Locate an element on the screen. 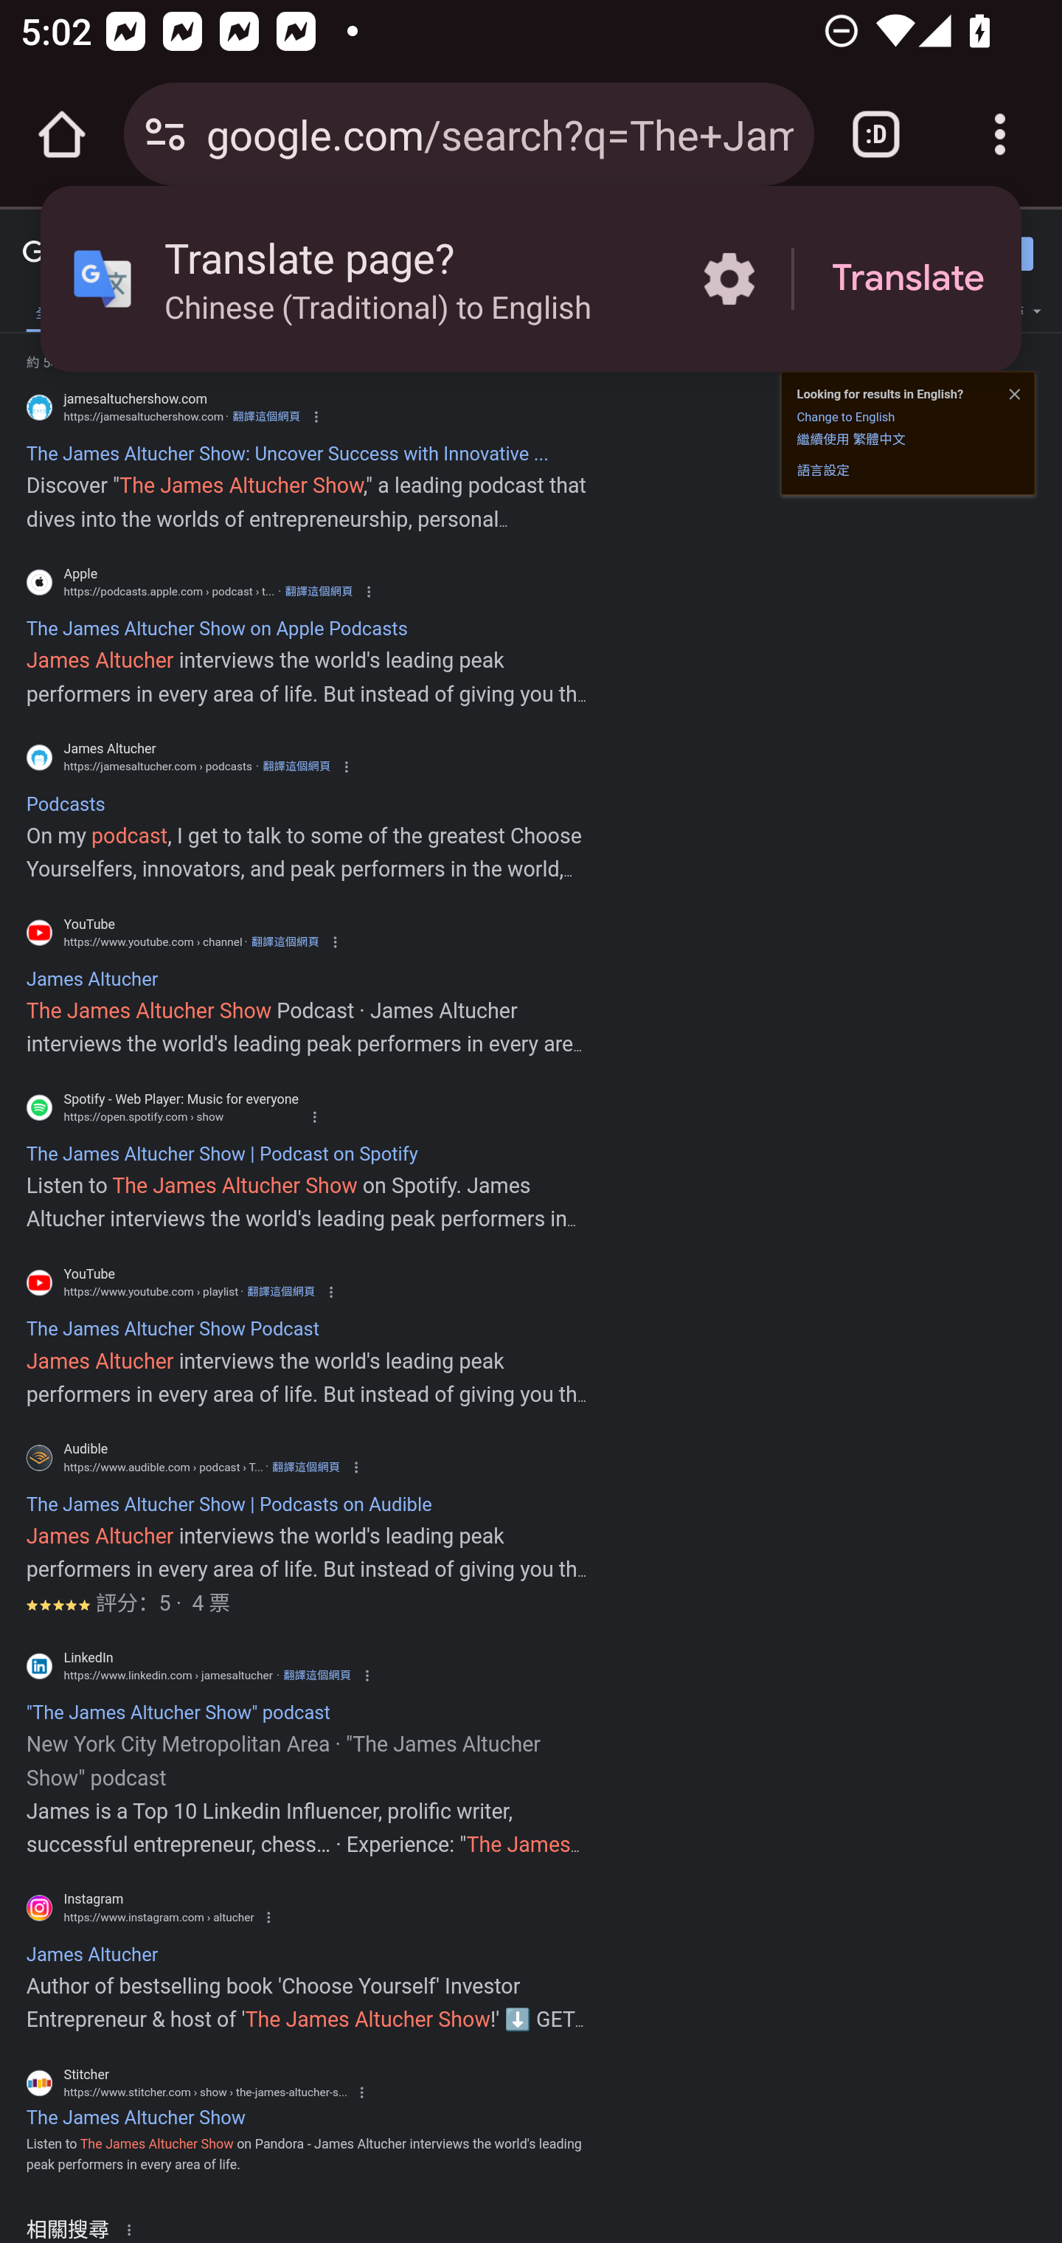  關於此結果 is located at coordinates (133, 2228).